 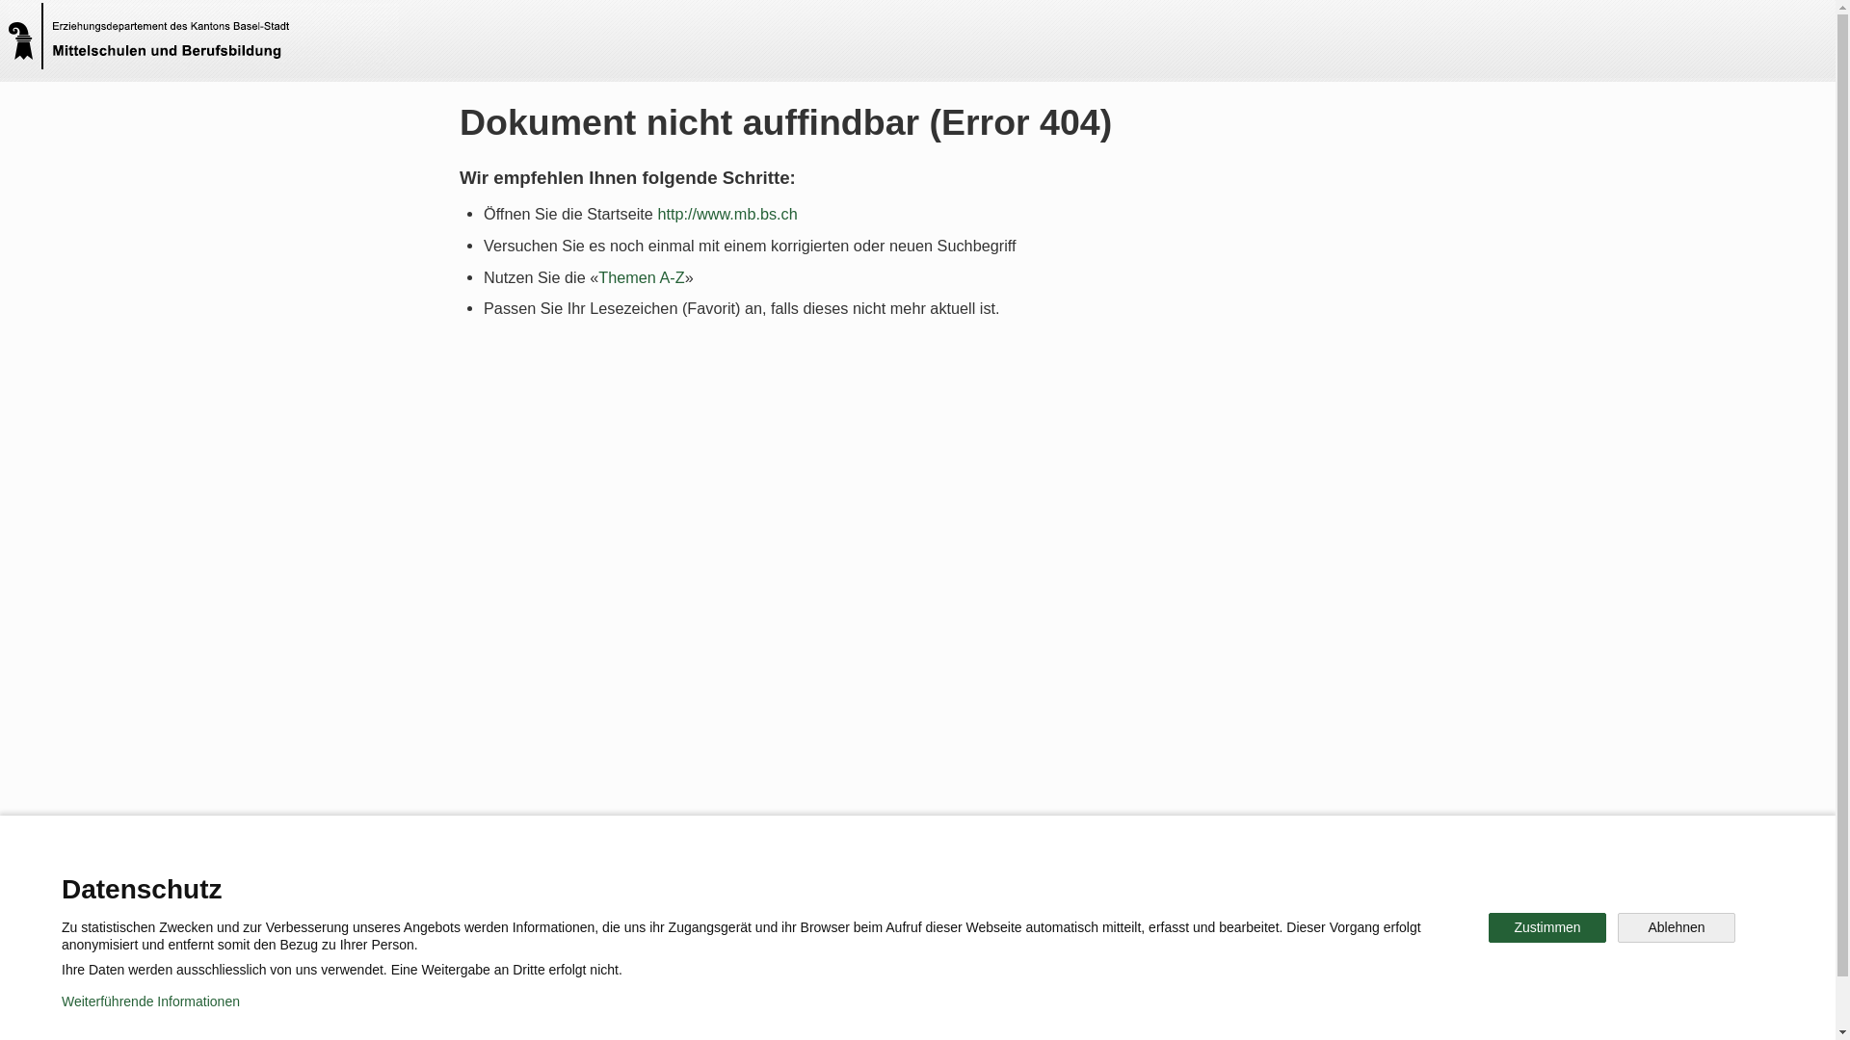 What do you see at coordinates (727, 214) in the screenshot?
I see `http://www.mb.bs.ch` at bounding box center [727, 214].